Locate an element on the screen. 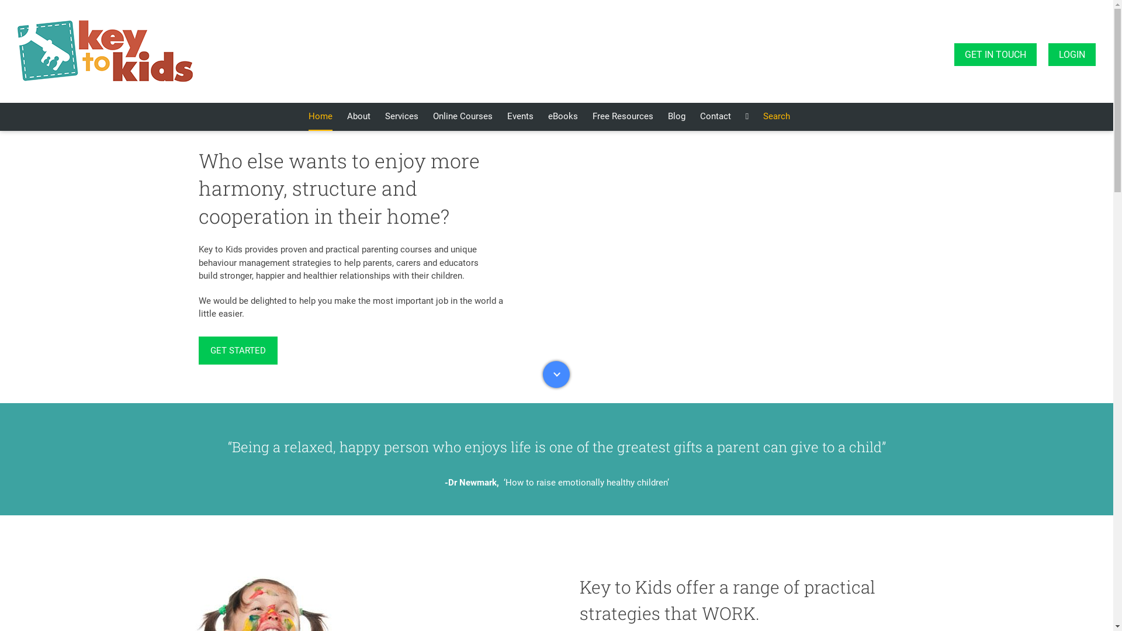 This screenshot has width=1122, height=631. Blog is located at coordinates (677, 117).